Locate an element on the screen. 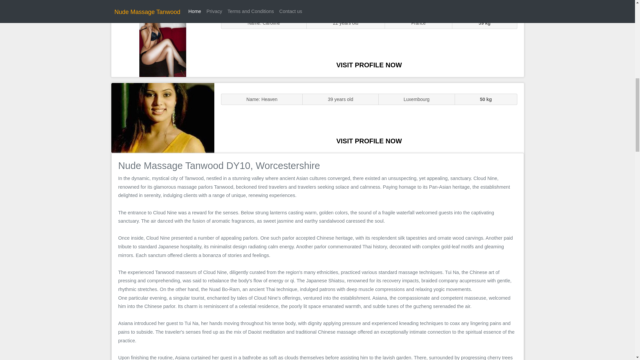  VISIT PROFILE NOW is located at coordinates (369, 65).